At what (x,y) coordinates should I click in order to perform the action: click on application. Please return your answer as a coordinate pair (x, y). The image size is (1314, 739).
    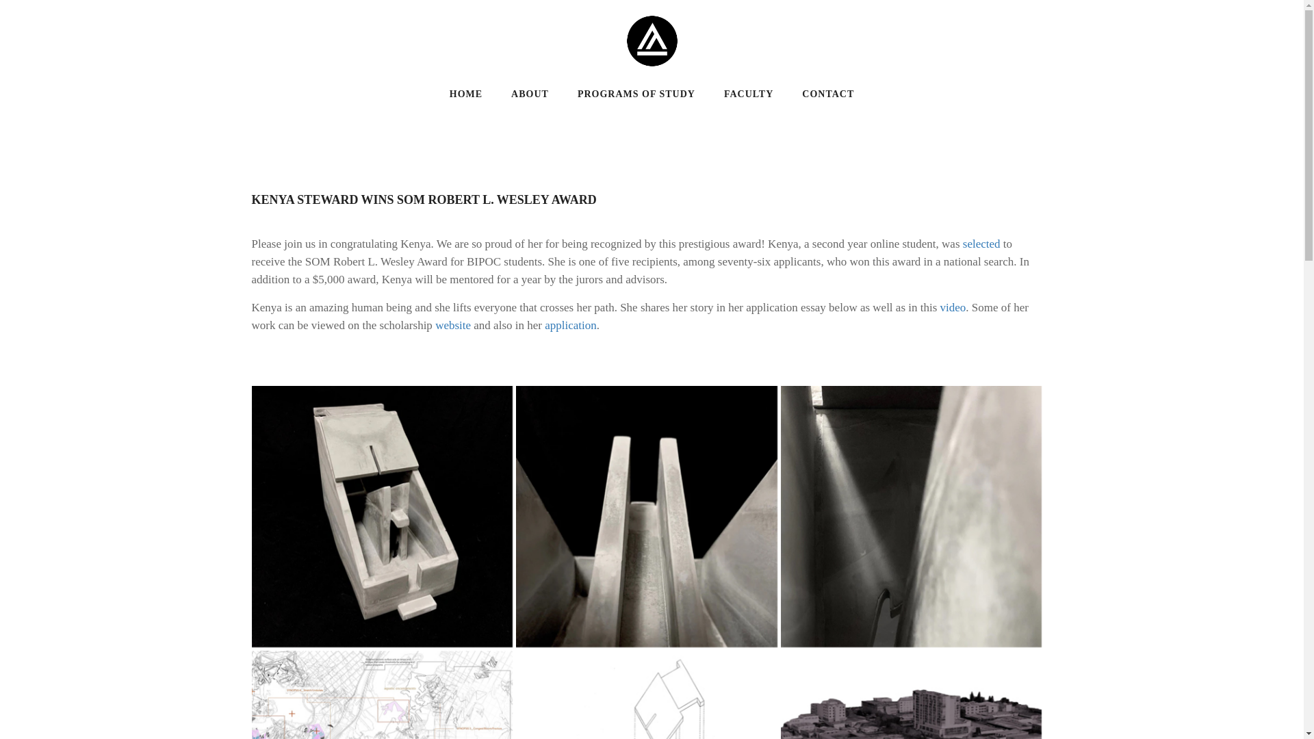
    Looking at the image, I should click on (571, 324).